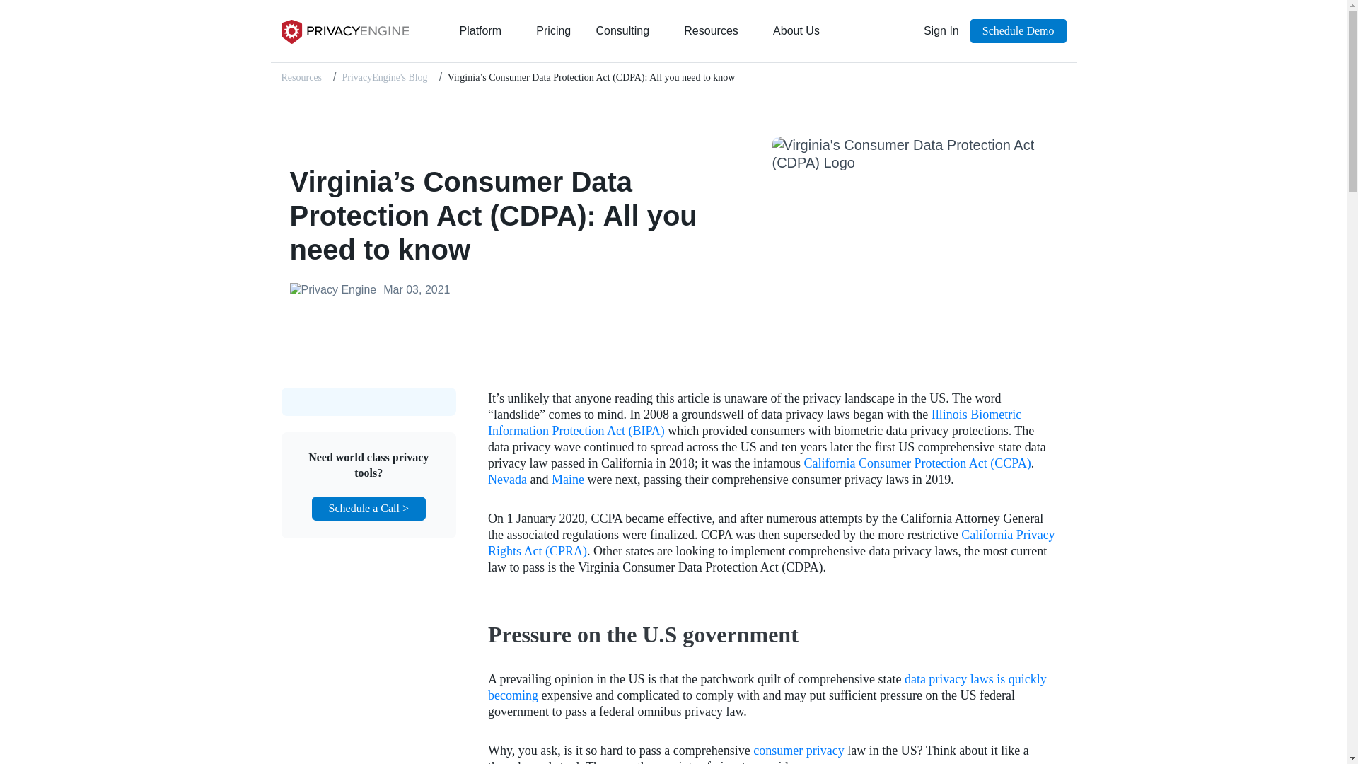 Image resolution: width=1358 pixels, height=764 pixels. Describe the element at coordinates (798, 750) in the screenshot. I see `Glossary` at that location.